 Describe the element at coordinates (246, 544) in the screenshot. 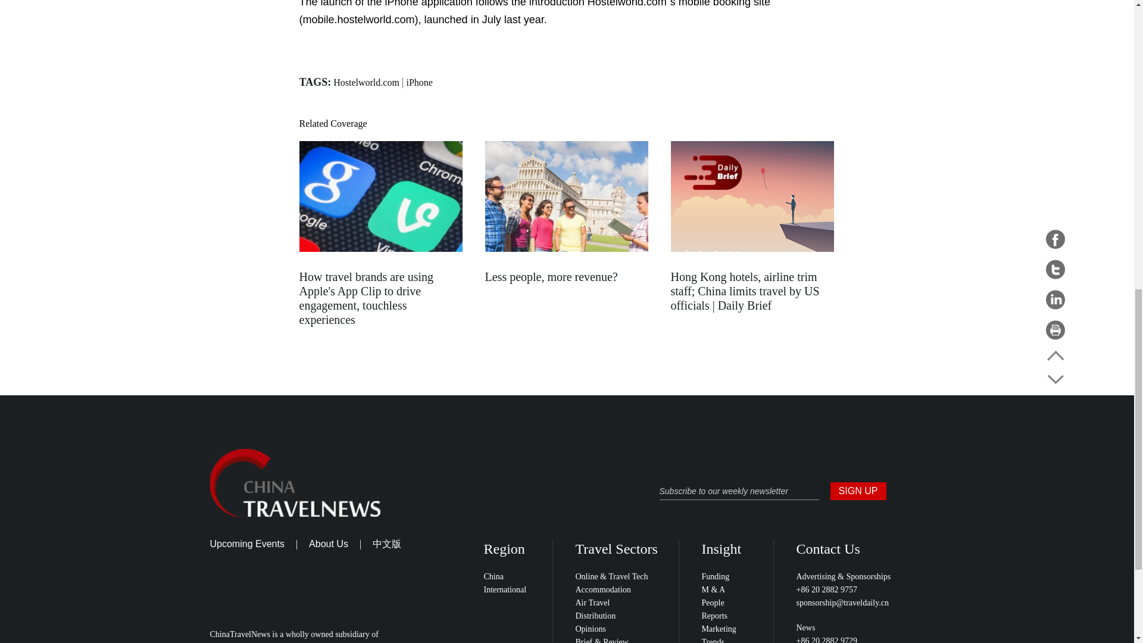

I see `Upcoming Events` at that location.